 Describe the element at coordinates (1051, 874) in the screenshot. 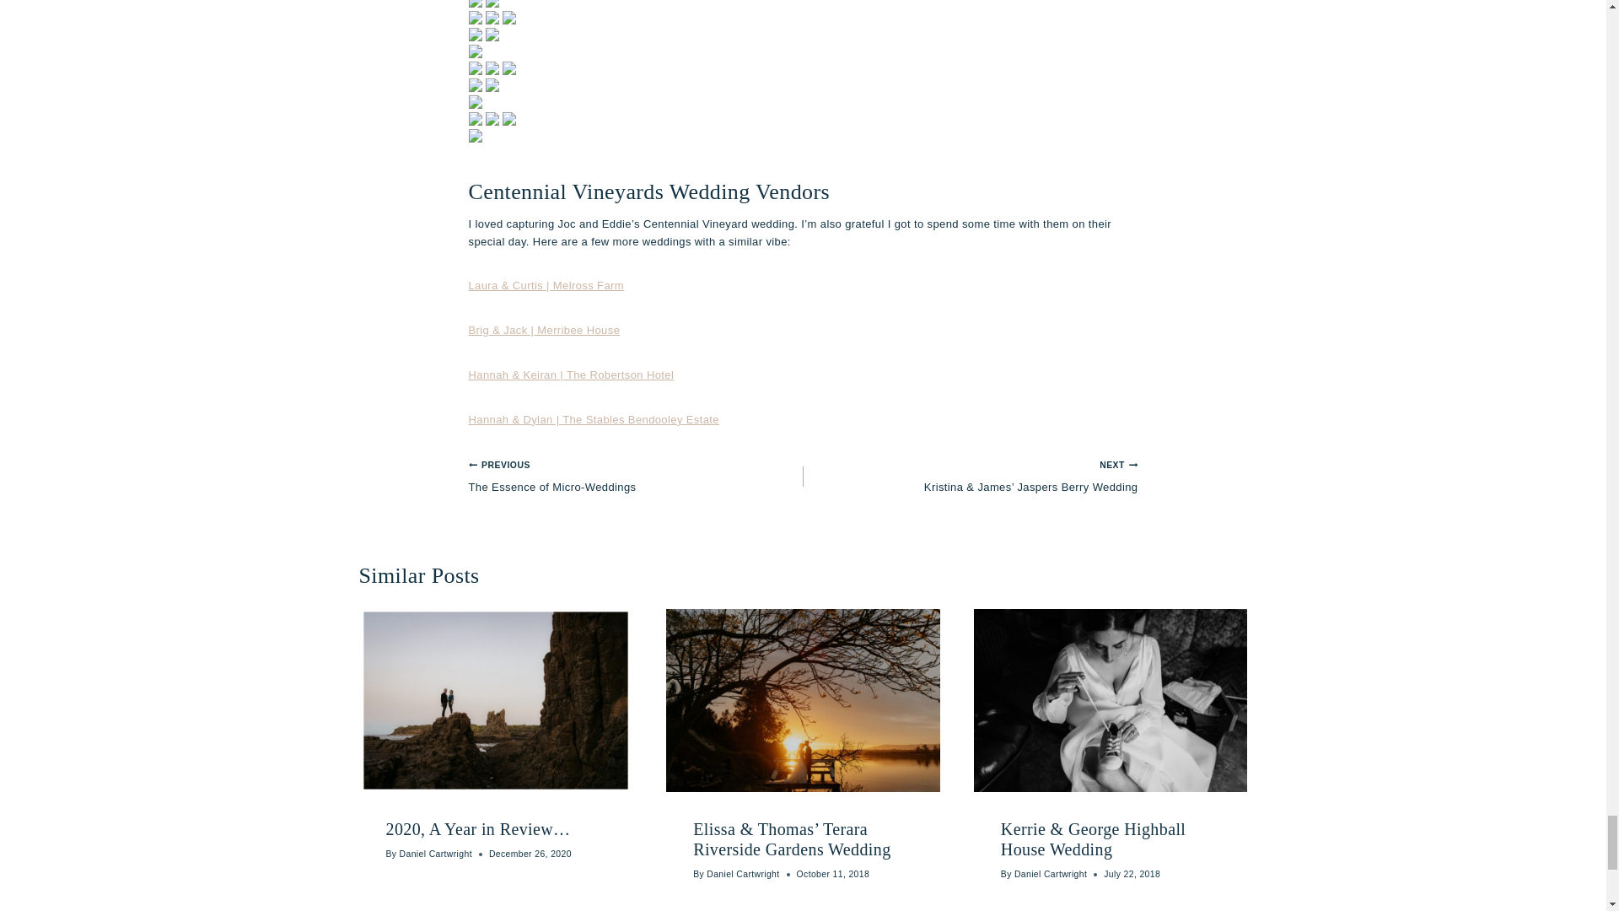

I see `Daniel Cartwright` at that location.